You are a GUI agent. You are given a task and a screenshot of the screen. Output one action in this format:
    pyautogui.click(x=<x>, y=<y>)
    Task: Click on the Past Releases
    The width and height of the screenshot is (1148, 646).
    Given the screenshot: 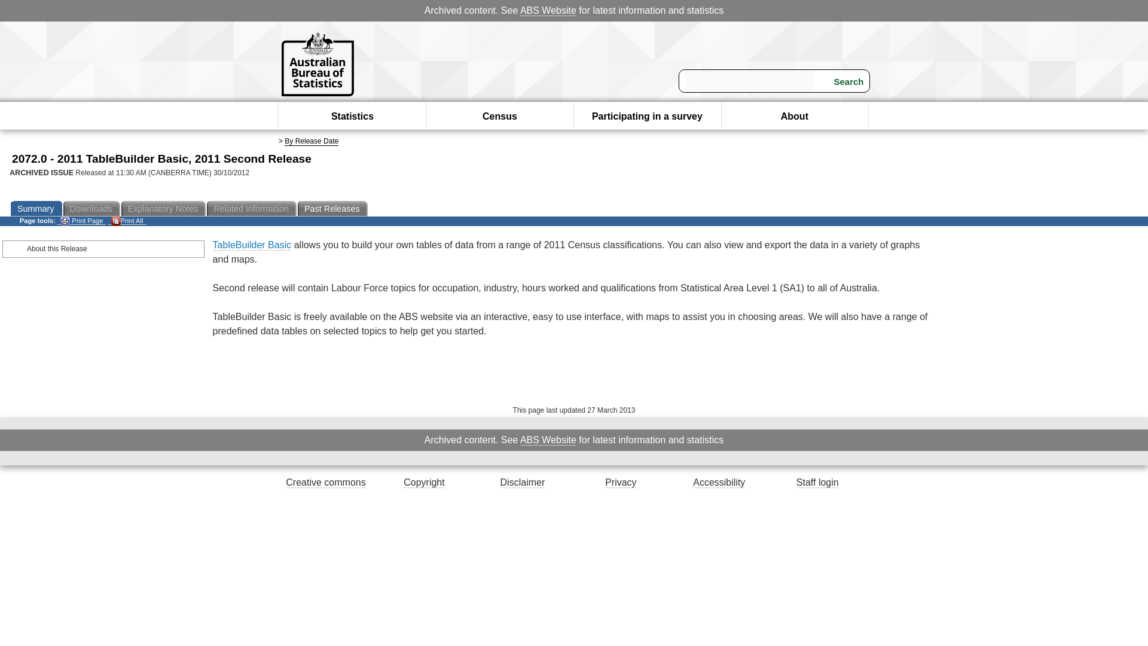 What is the action you would take?
    pyautogui.click(x=332, y=208)
    